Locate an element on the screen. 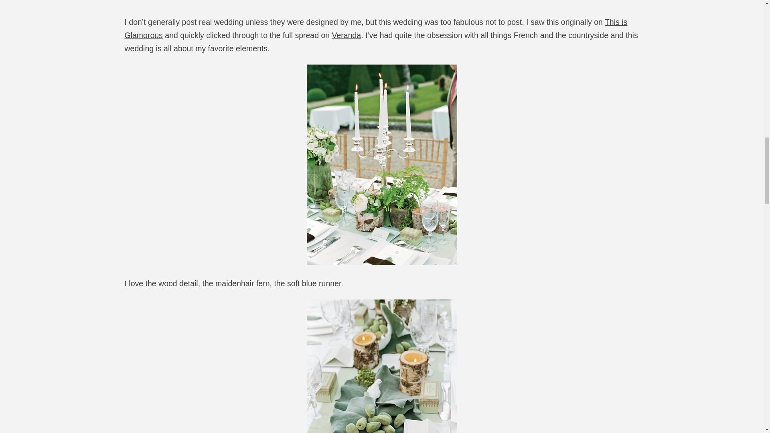 This screenshot has width=770, height=433. Veranda is located at coordinates (346, 35).